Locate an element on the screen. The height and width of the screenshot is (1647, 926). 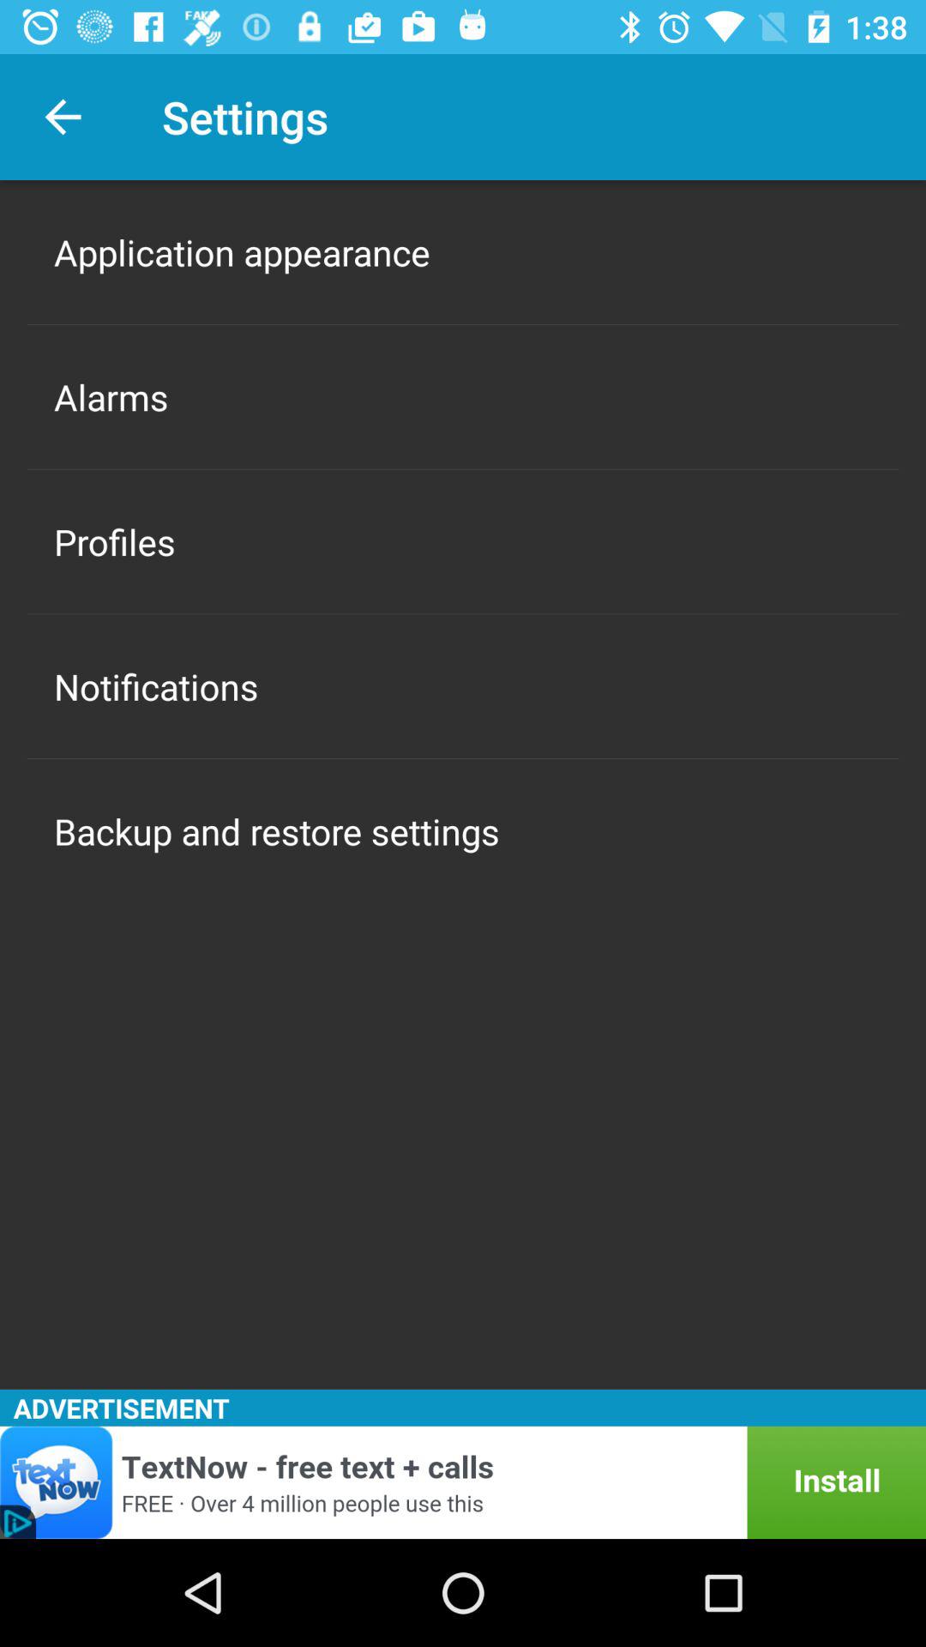
click for advertisement is located at coordinates (463, 1482).